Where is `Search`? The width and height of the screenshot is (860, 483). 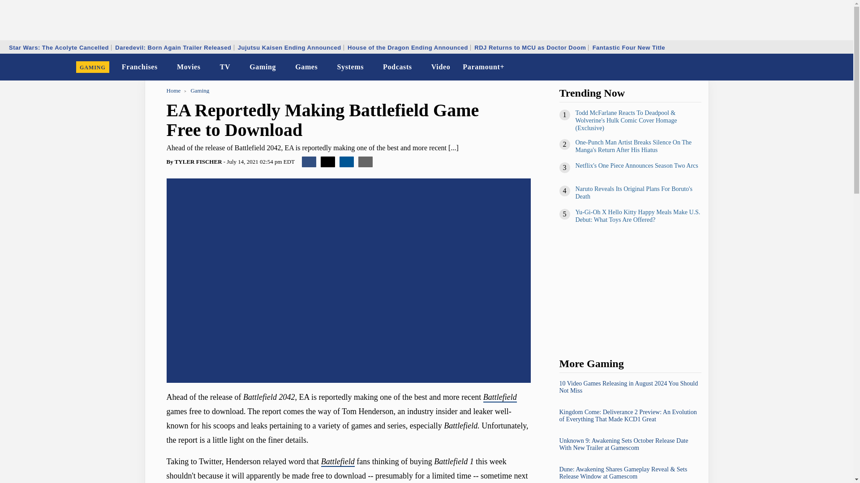 Search is located at coordinates (840, 67).